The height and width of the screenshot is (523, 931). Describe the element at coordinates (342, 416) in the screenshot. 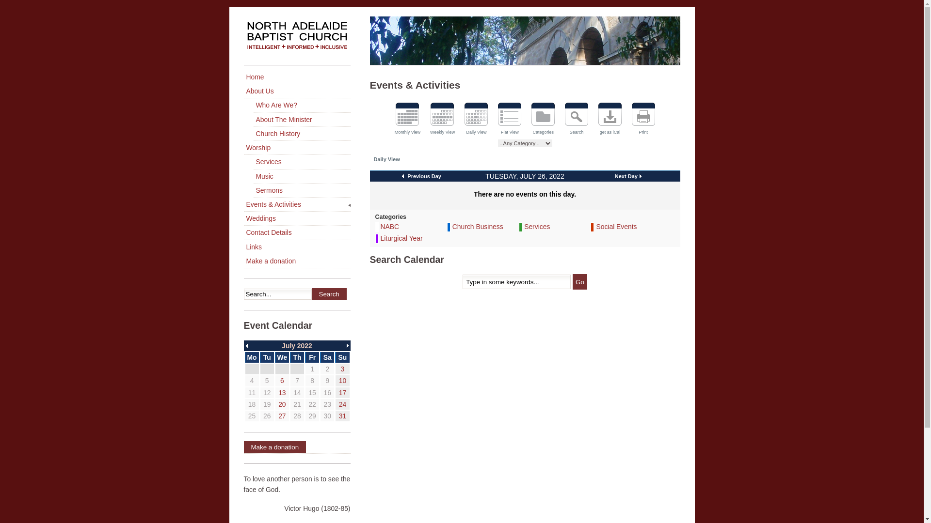

I see `31` at that location.